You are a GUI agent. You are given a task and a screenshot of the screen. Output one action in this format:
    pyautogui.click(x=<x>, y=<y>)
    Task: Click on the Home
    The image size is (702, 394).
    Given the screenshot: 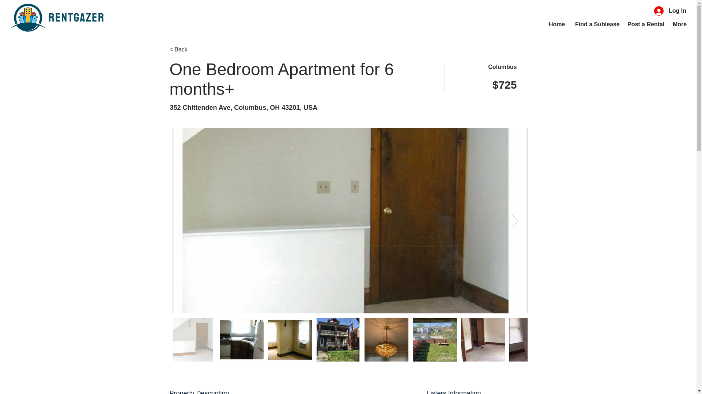 What is the action you would take?
    pyautogui.click(x=556, y=24)
    